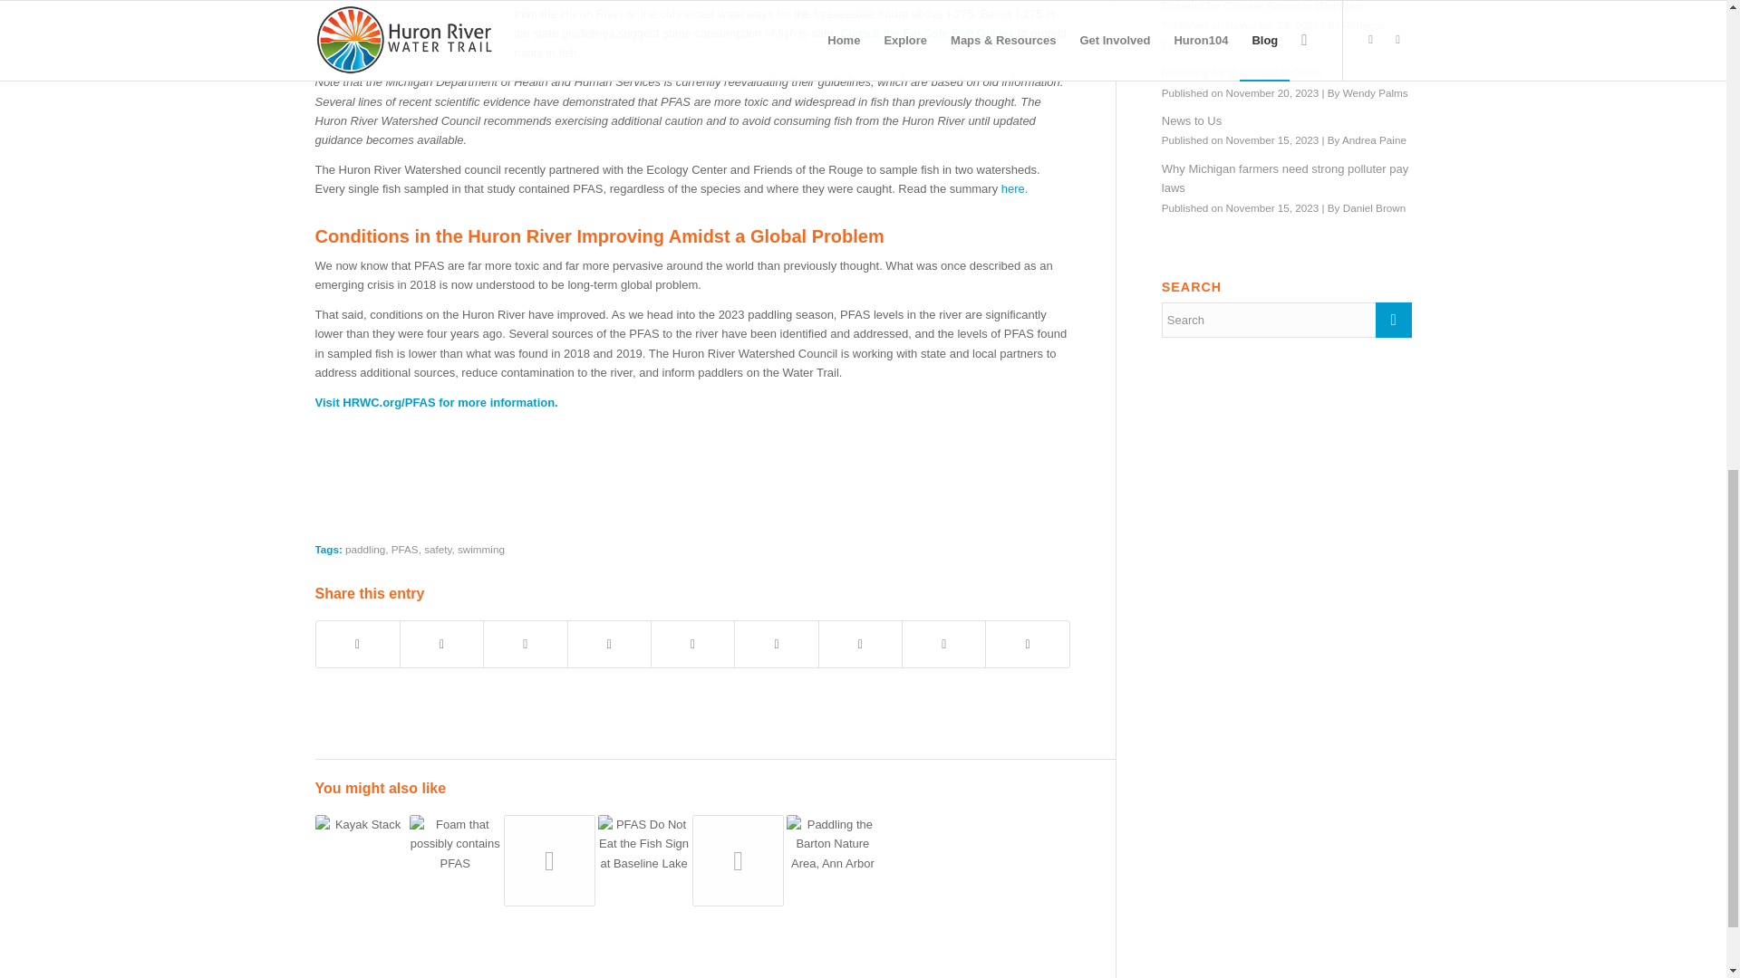  I want to click on safety, so click(437, 549).